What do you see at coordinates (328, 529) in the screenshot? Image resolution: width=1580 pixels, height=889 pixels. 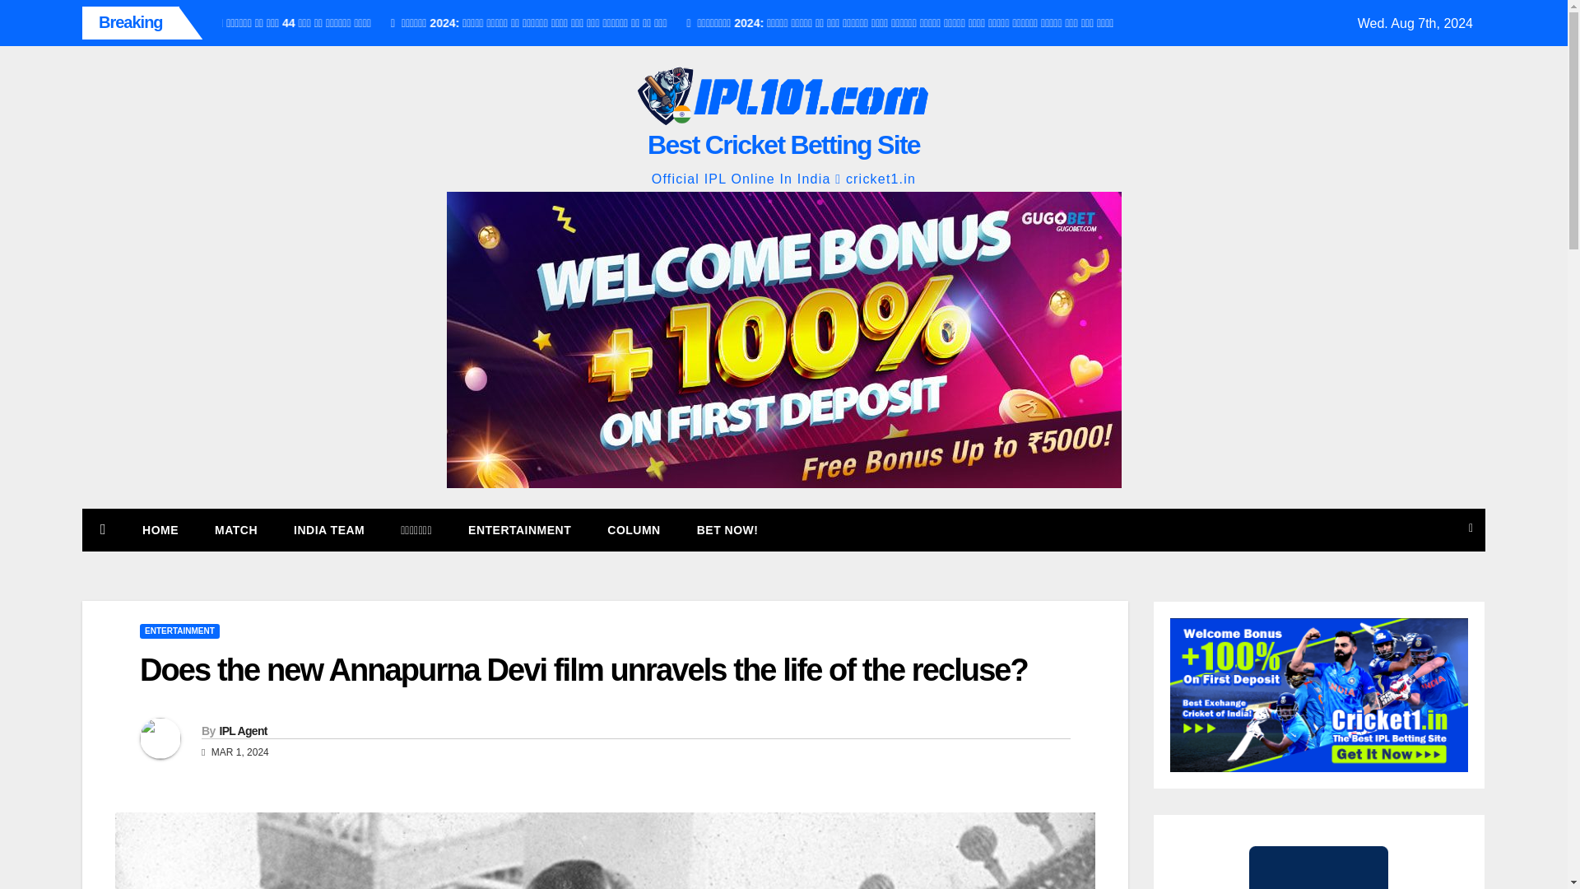 I see `INDIA TEAM` at bounding box center [328, 529].